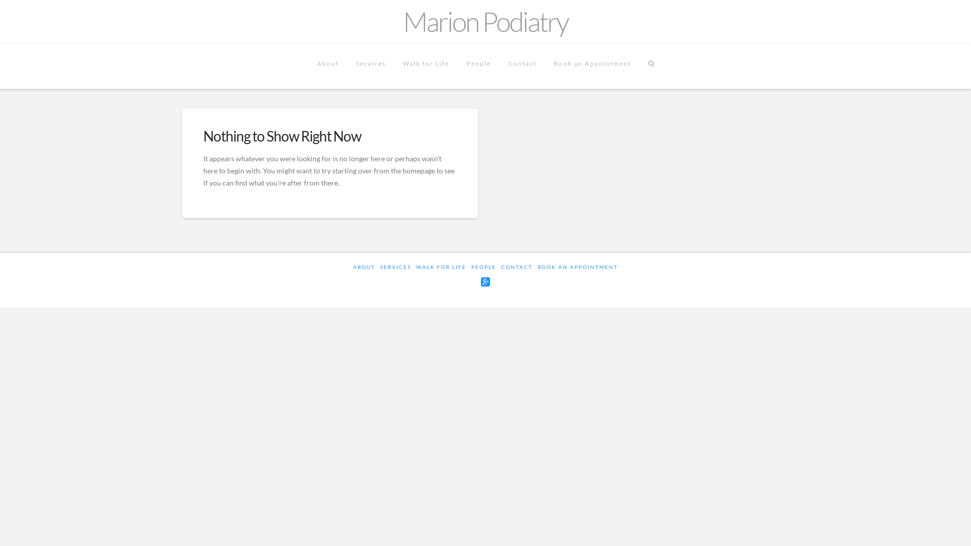 The height and width of the screenshot is (546, 971). What do you see at coordinates (485, 282) in the screenshot?
I see `Google+` at bounding box center [485, 282].